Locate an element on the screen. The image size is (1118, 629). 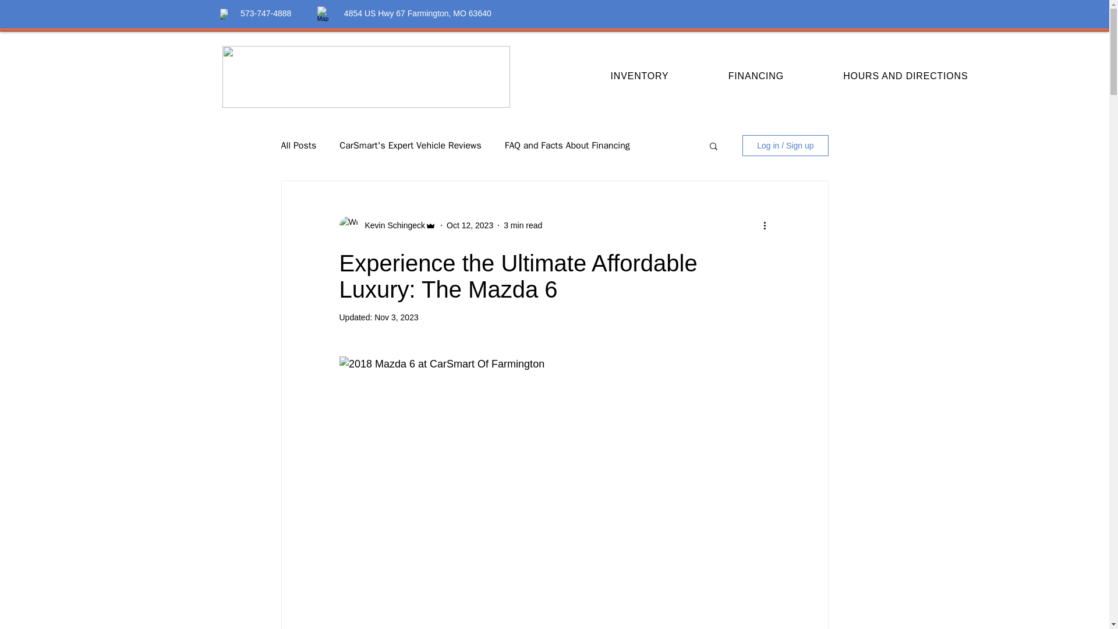
logo.png is located at coordinates (366, 76).